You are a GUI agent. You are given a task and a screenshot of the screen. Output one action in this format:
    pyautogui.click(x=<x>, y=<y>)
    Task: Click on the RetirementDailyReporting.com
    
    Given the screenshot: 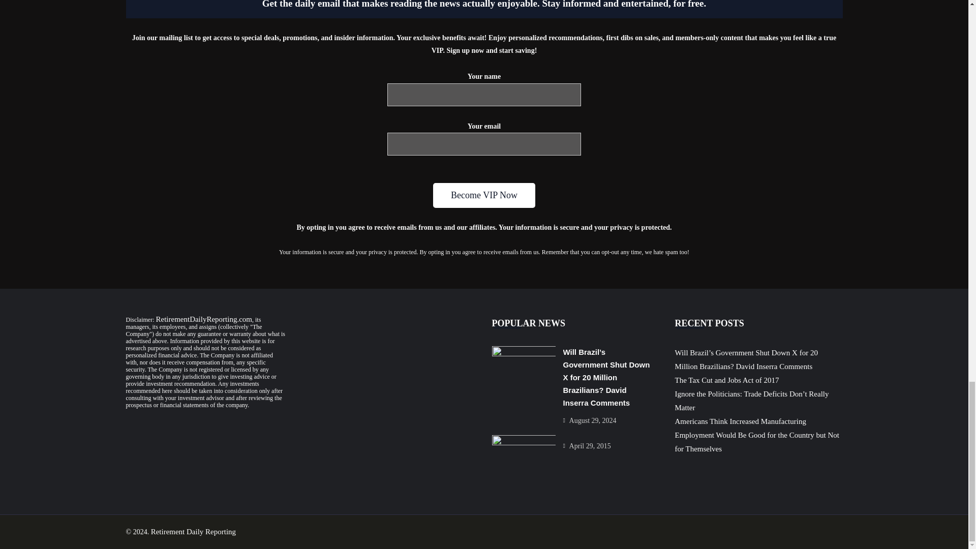 What is the action you would take?
    pyautogui.click(x=203, y=319)
    